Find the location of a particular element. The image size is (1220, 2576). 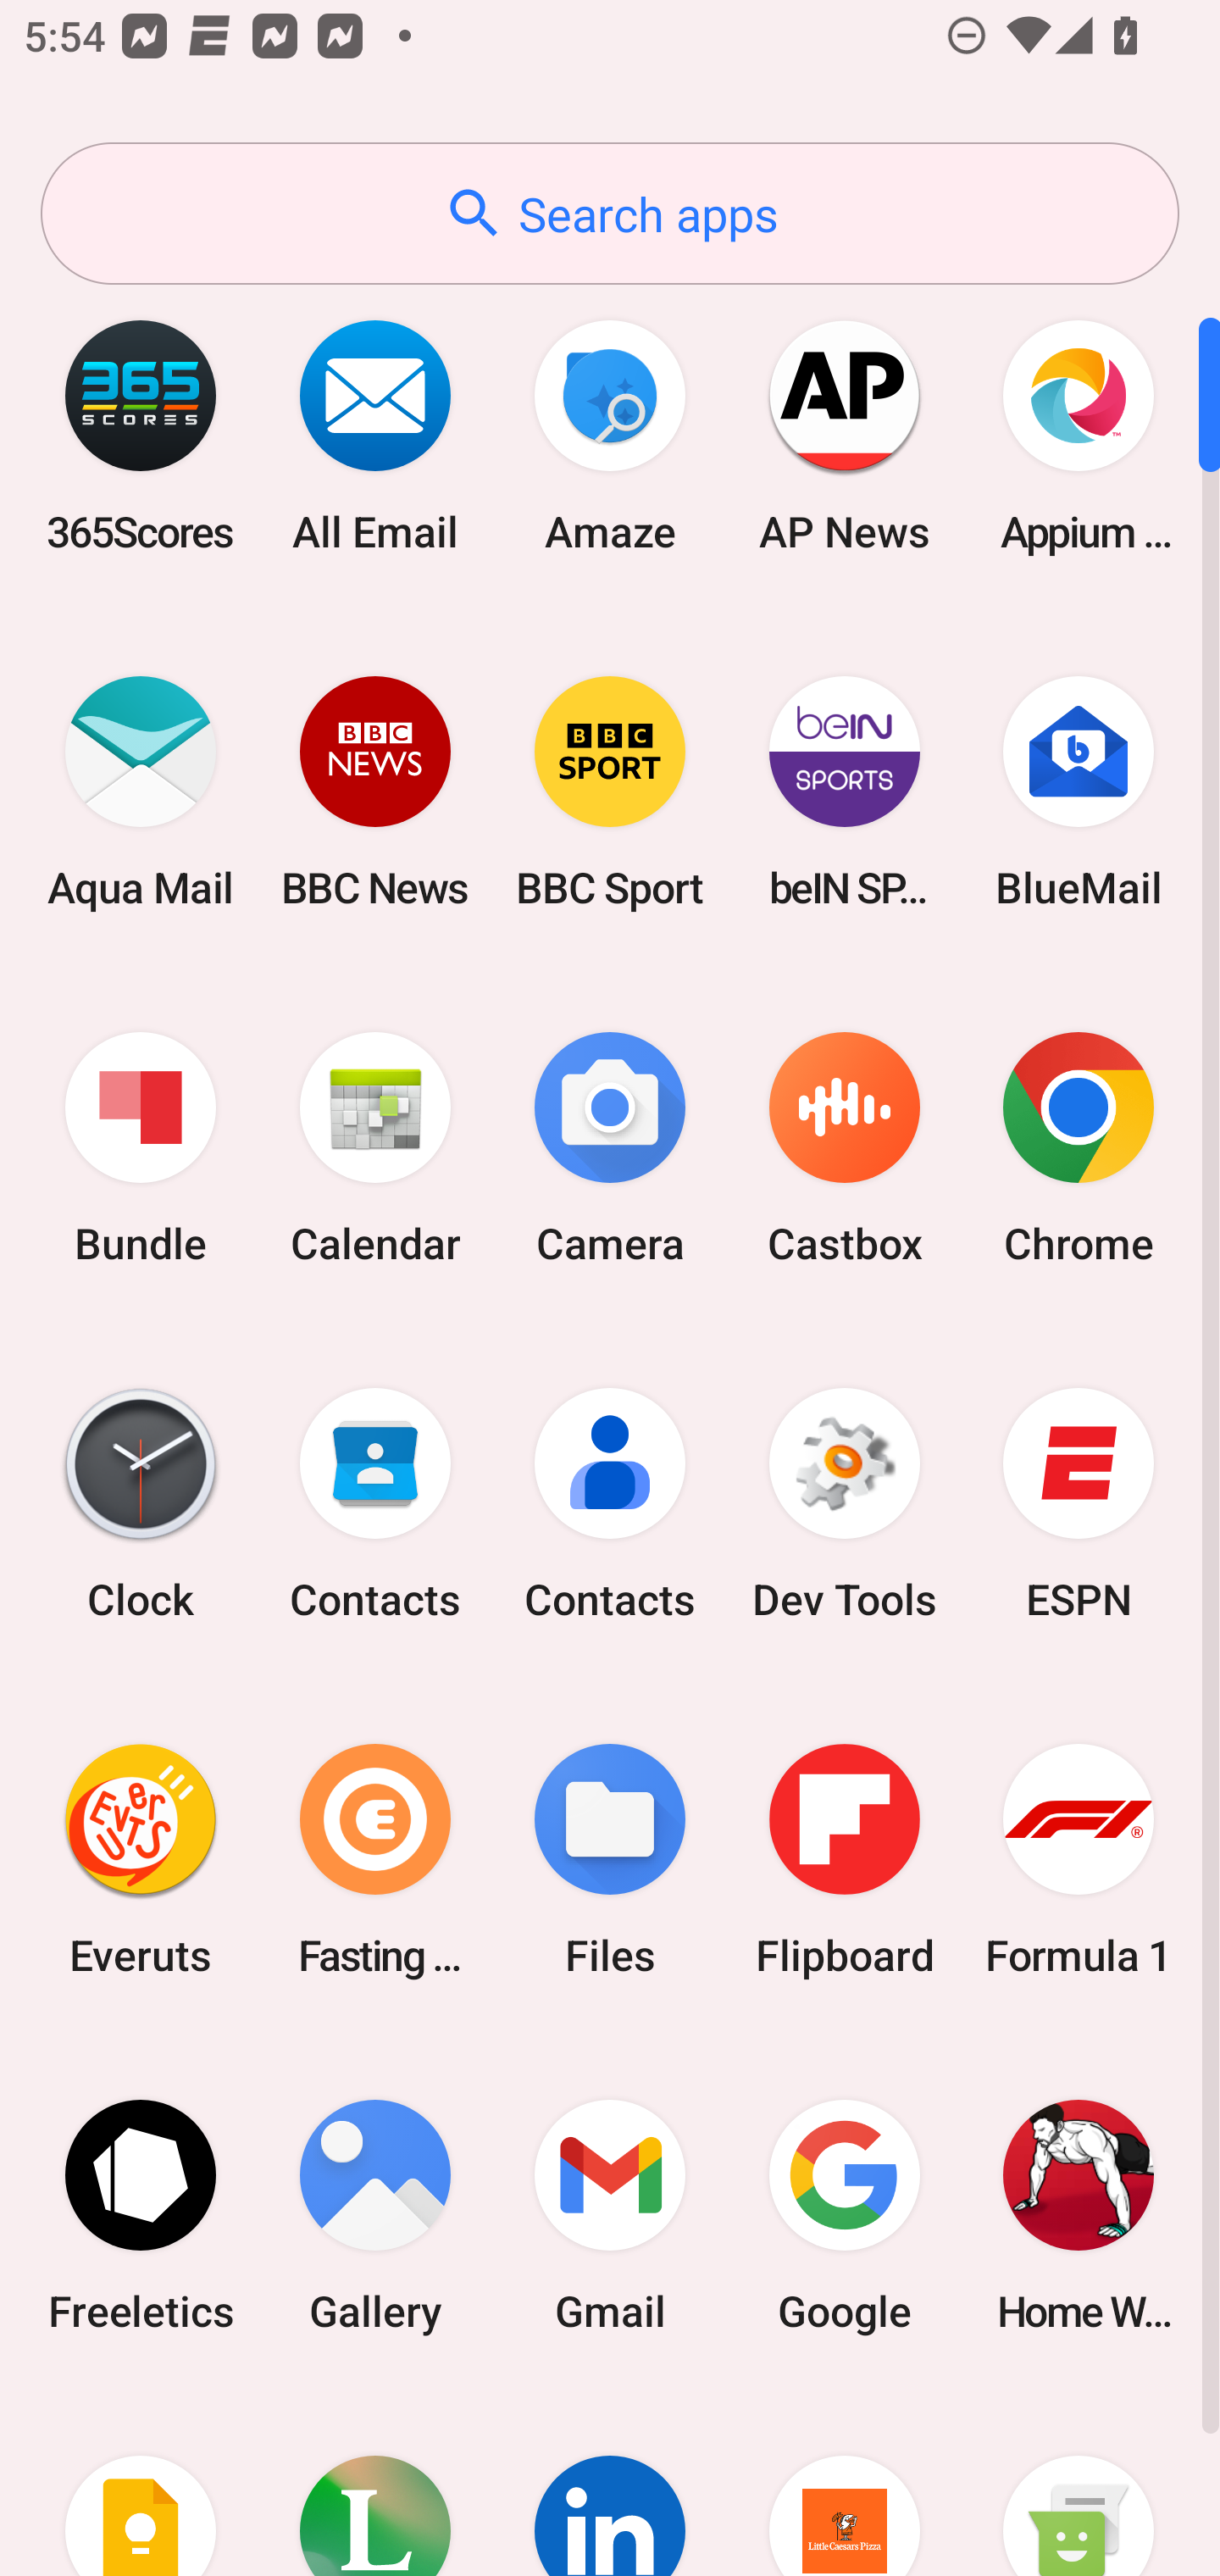

Keep Notes is located at coordinates (141, 2484).